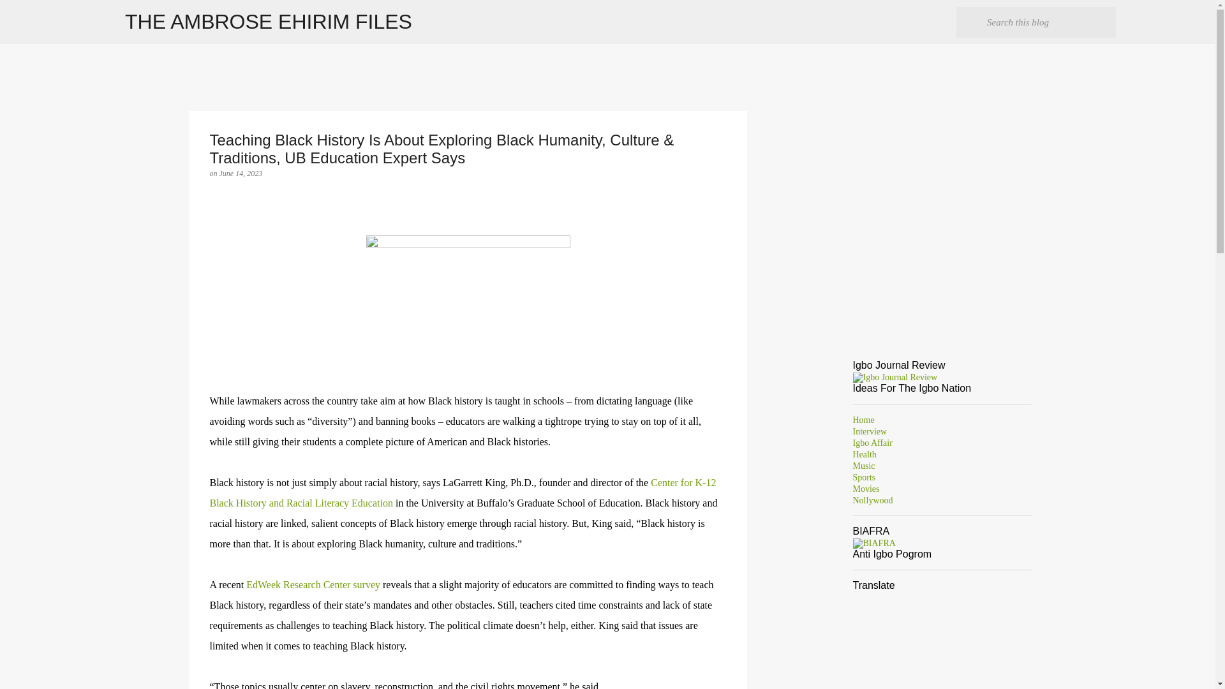 This screenshot has width=1225, height=689. What do you see at coordinates (863, 420) in the screenshot?
I see `Home` at bounding box center [863, 420].